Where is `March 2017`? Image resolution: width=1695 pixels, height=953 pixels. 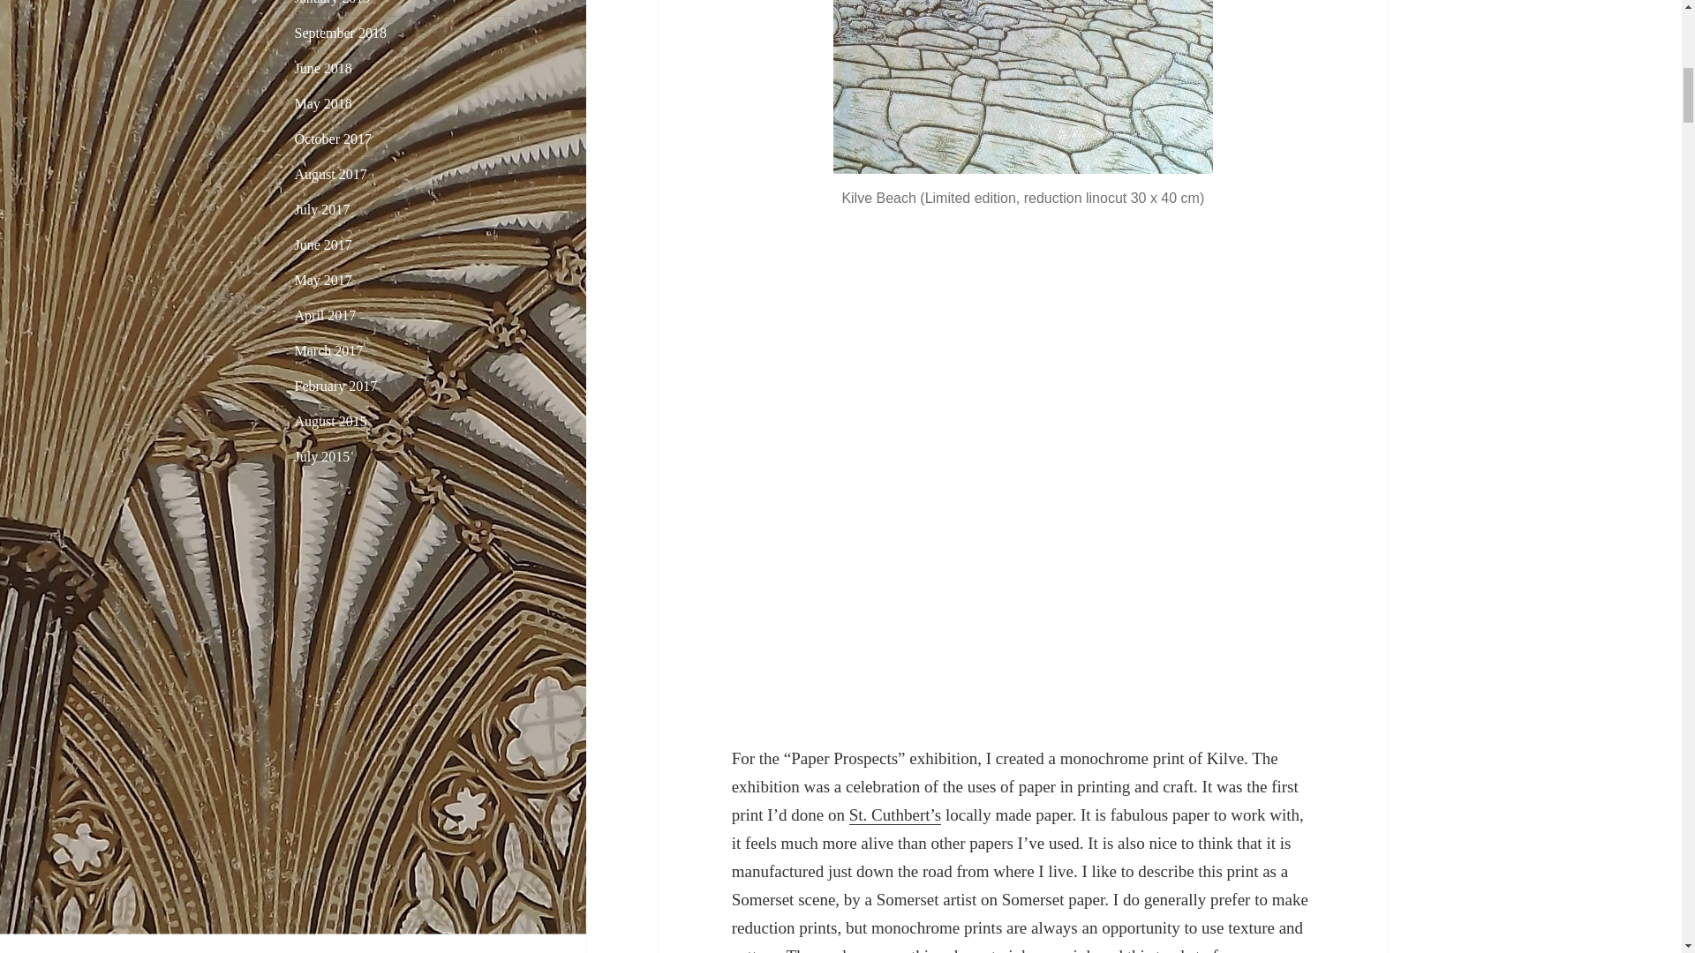 March 2017 is located at coordinates (329, 350).